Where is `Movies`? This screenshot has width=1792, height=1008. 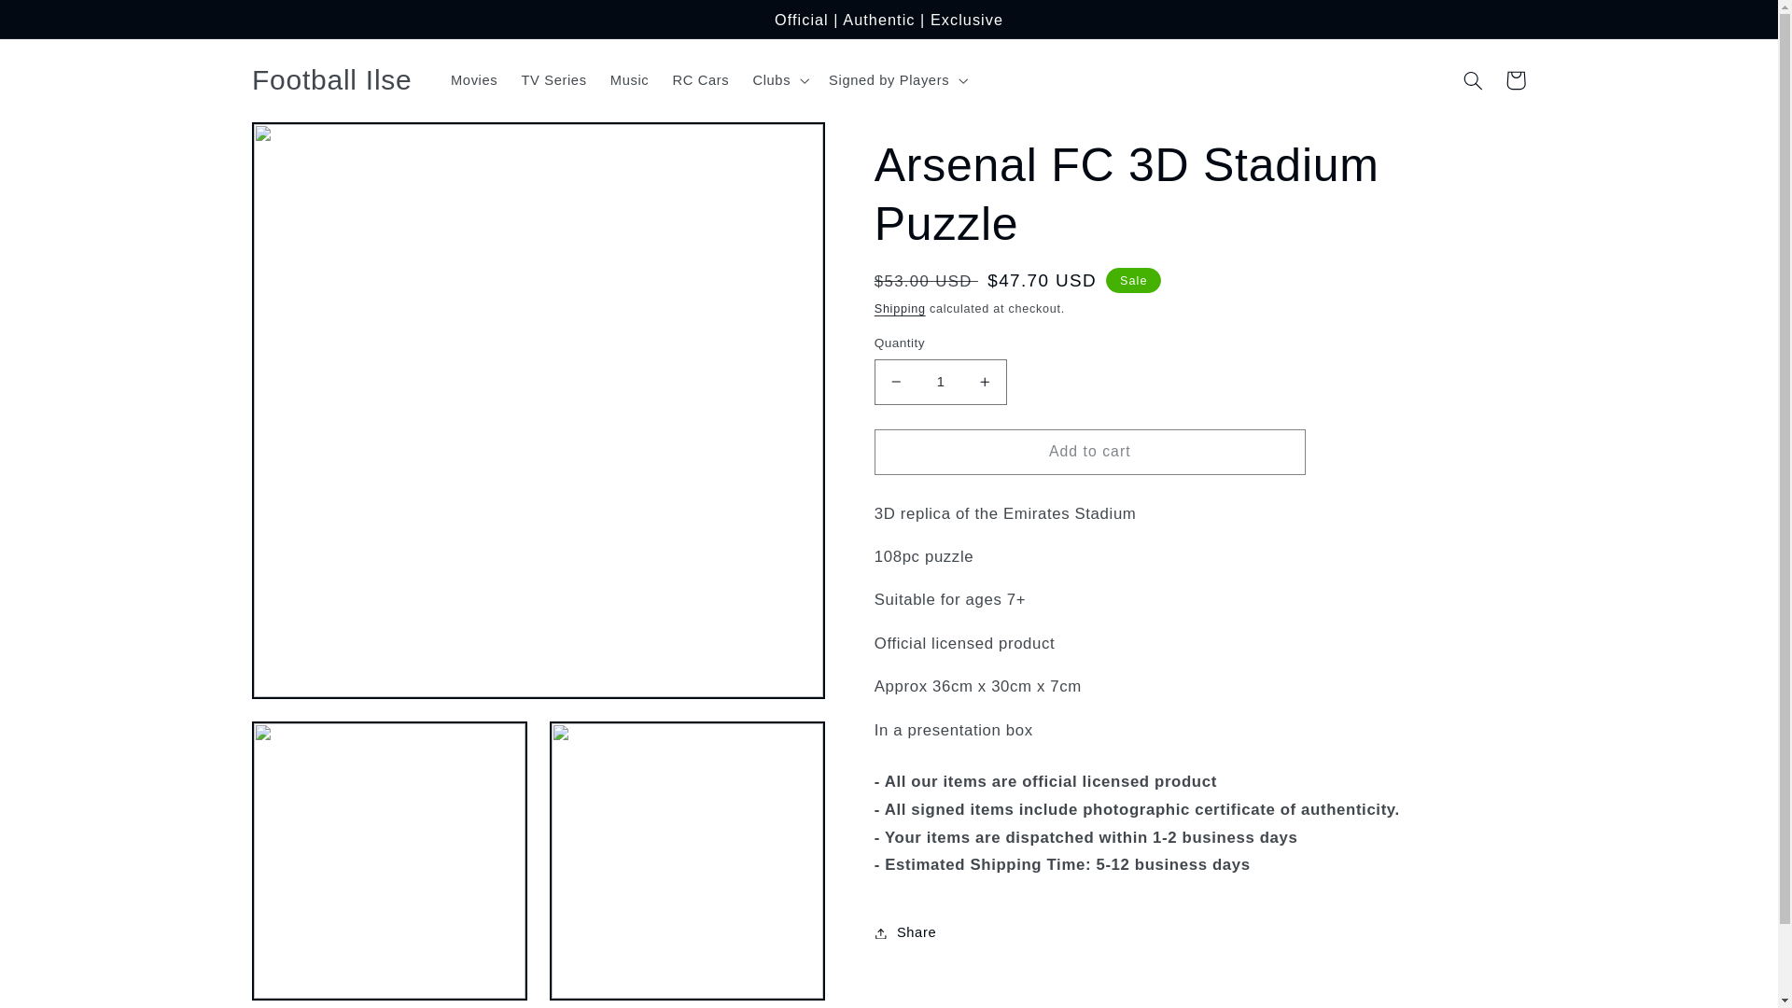
Movies is located at coordinates (474, 80).